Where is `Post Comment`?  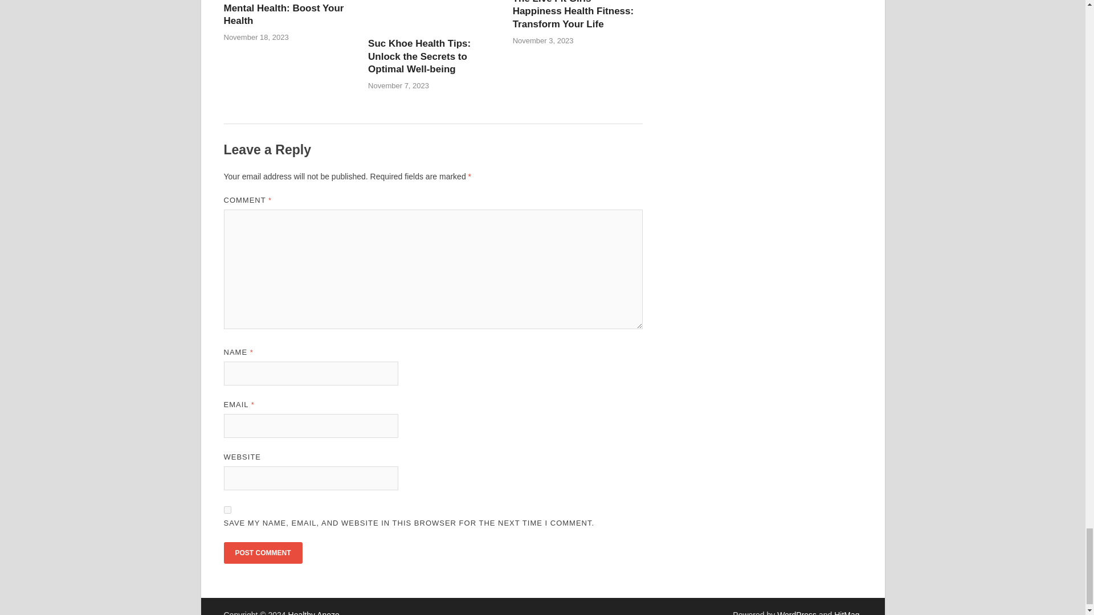 Post Comment is located at coordinates (262, 552).